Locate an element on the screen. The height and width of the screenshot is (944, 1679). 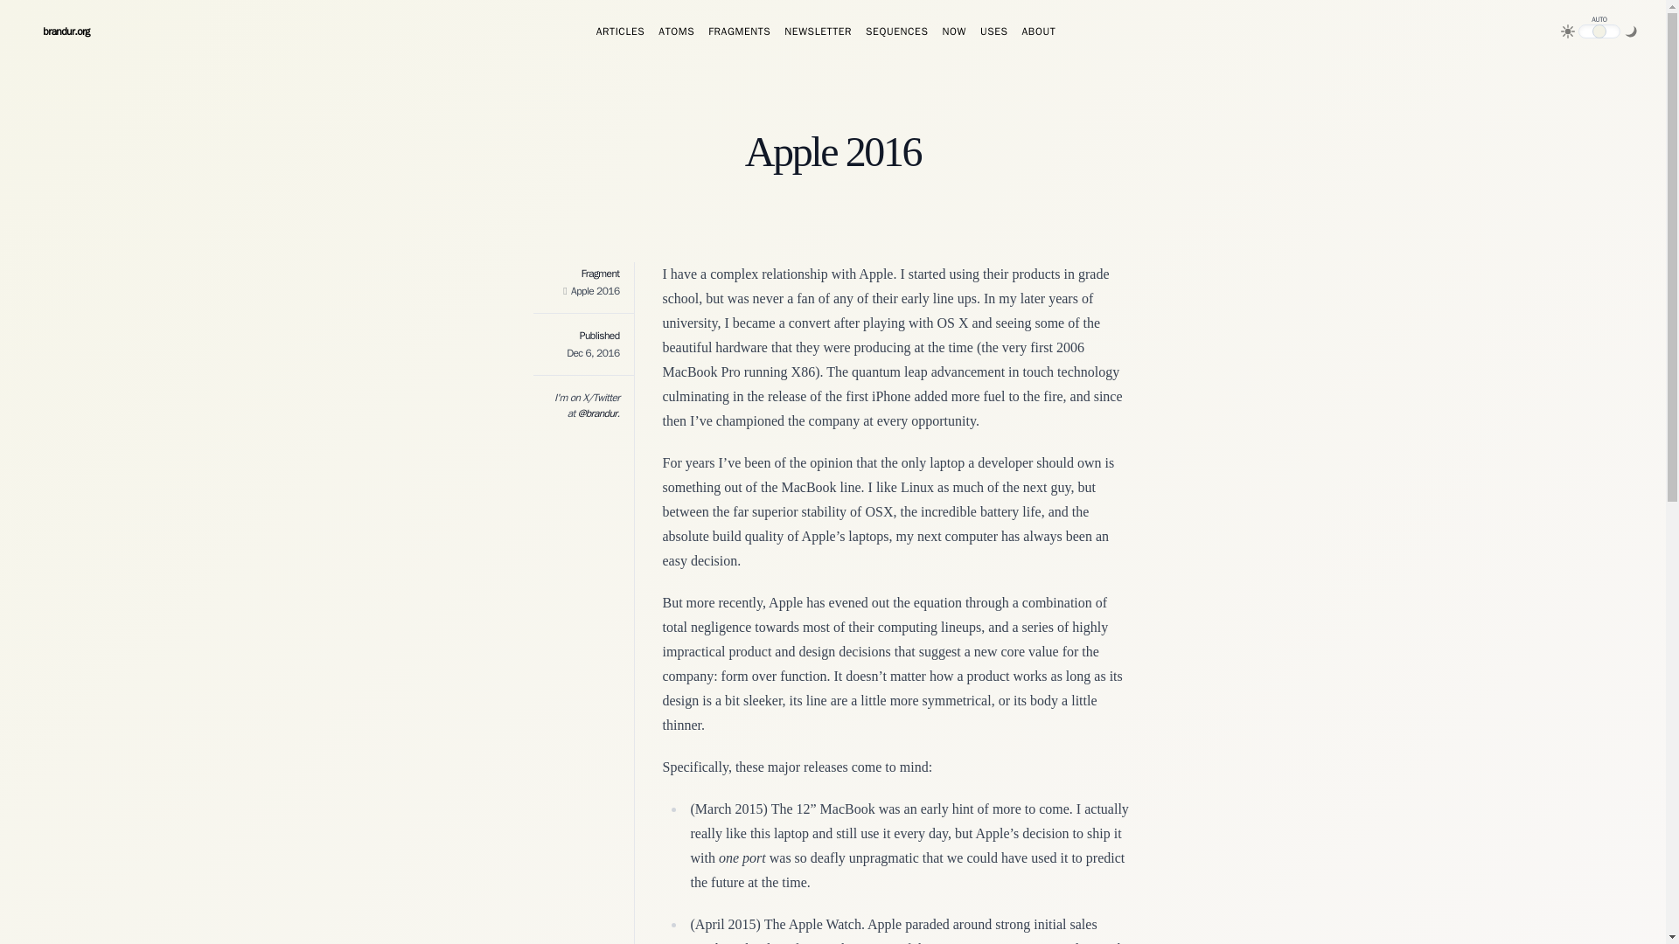
ATOMS is located at coordinates (676, 35).